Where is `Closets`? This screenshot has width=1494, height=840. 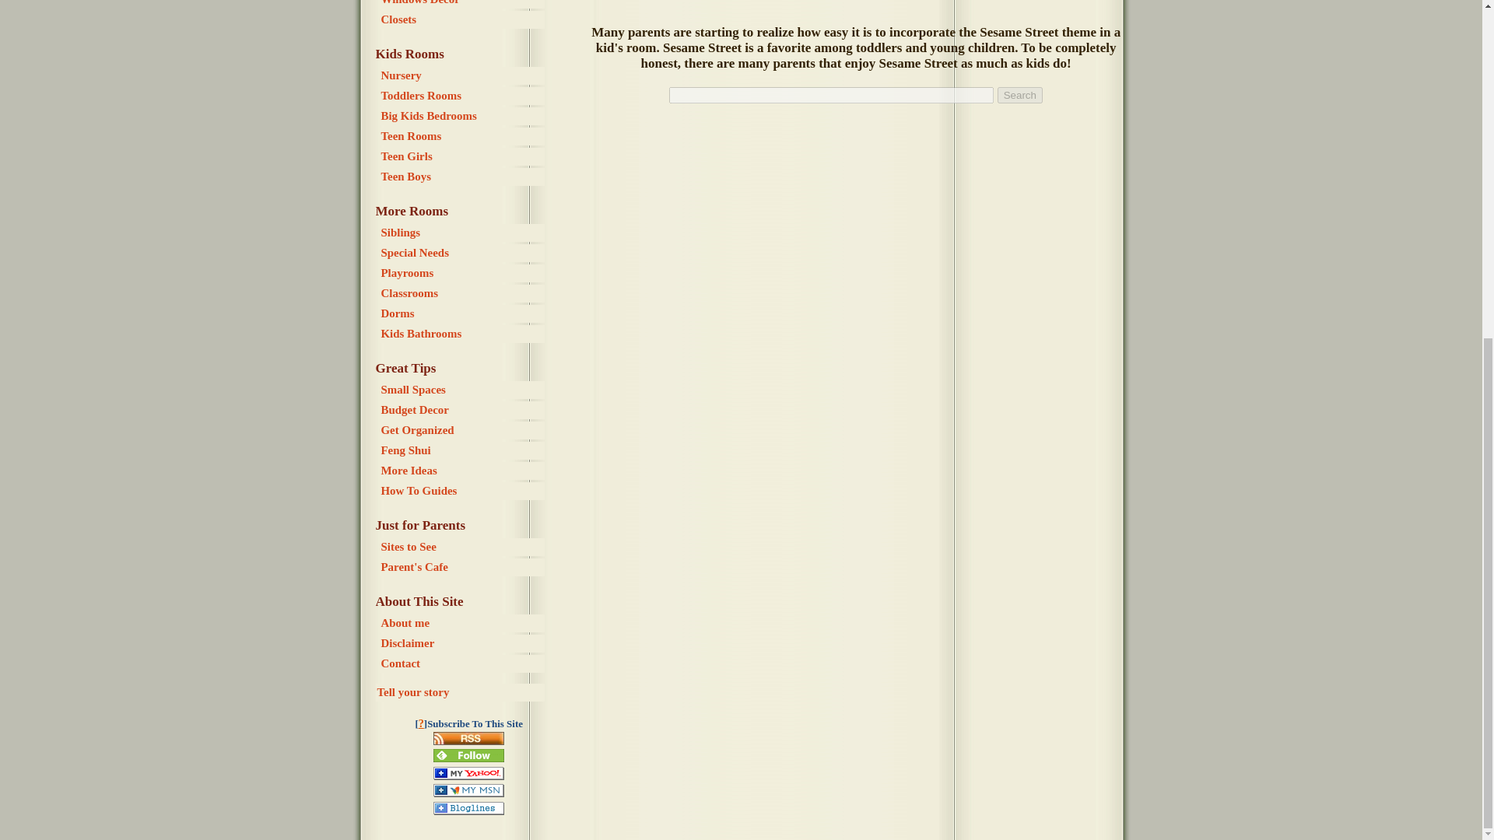 Closets is located at coordinates (462, 19).